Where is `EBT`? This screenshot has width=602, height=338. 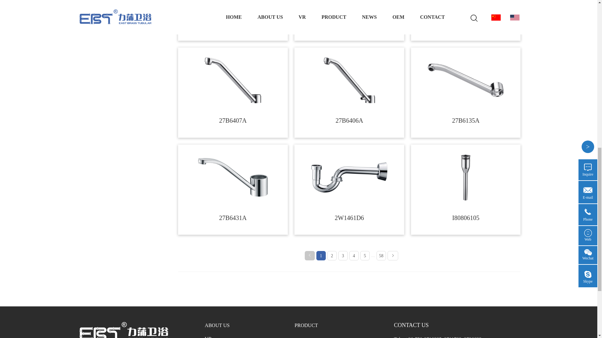
EBT is located at coordinates (123, 330).